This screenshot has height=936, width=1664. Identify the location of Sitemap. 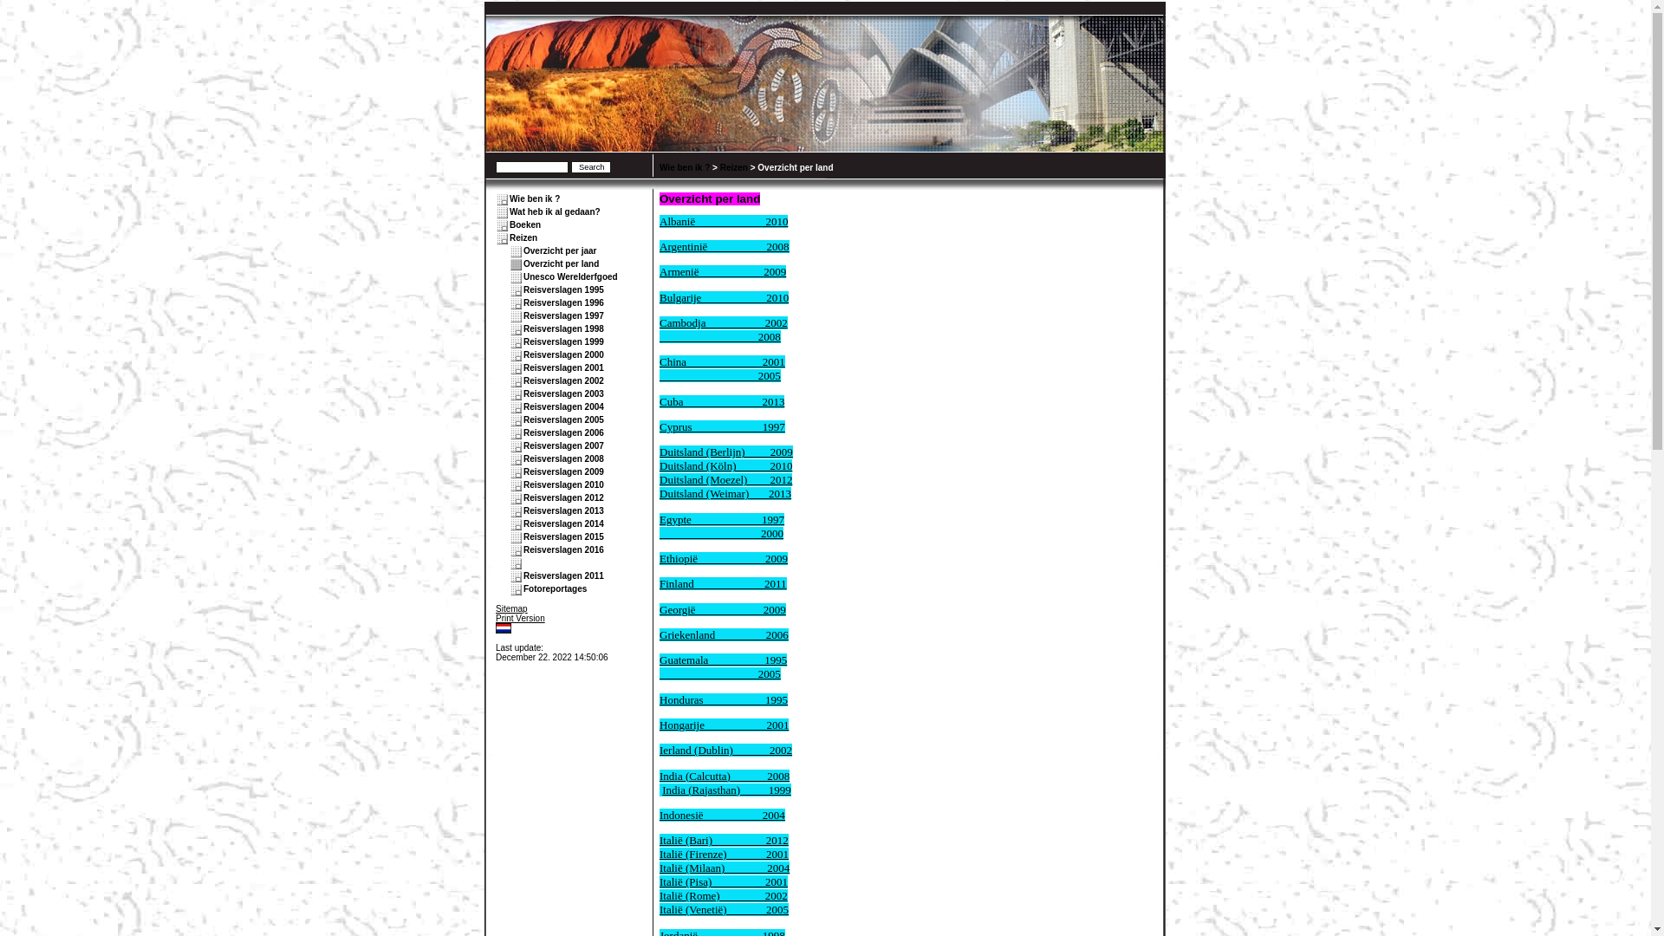
(511, 608).